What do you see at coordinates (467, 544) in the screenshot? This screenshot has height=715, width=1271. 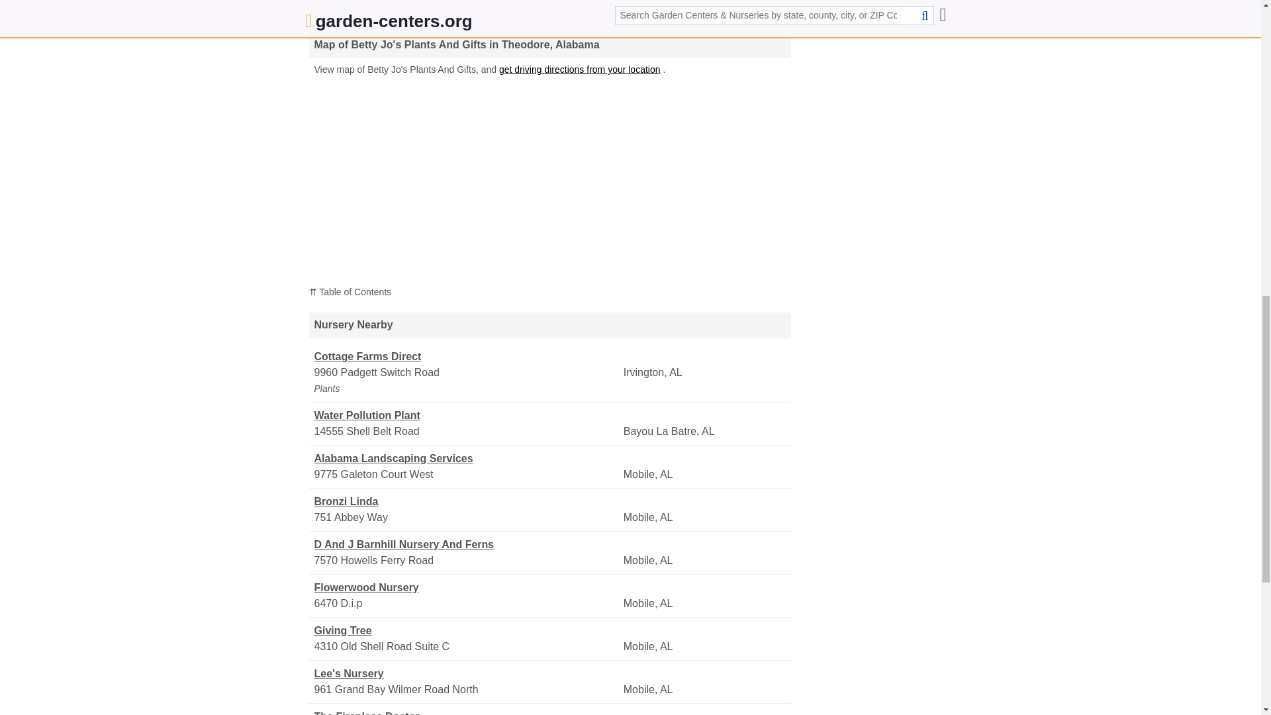 I see `D And J Barnhill Nursery And Ferns in Mobile, Alabama` at bounding box center [467, 544].